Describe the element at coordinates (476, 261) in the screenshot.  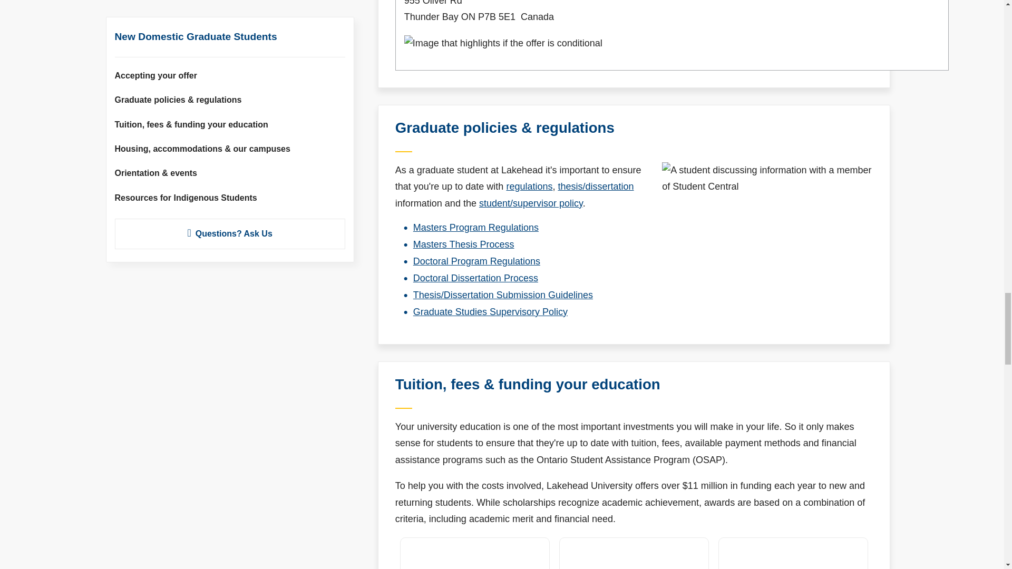
I see `To details as posted in the University Calendar` at that location.